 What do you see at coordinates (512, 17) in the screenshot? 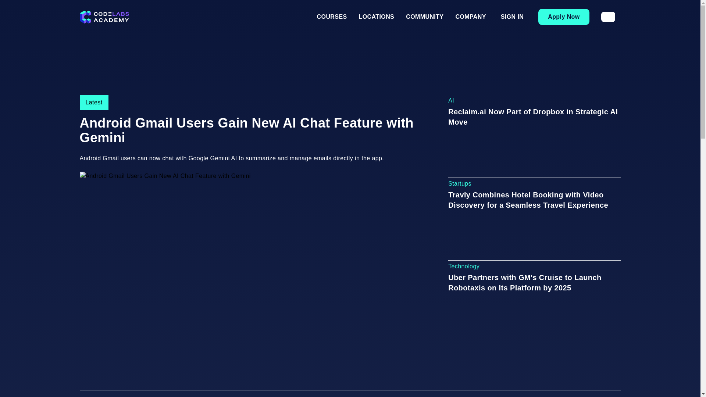
I see `SIGN IN` at bounding box center [512, 17].